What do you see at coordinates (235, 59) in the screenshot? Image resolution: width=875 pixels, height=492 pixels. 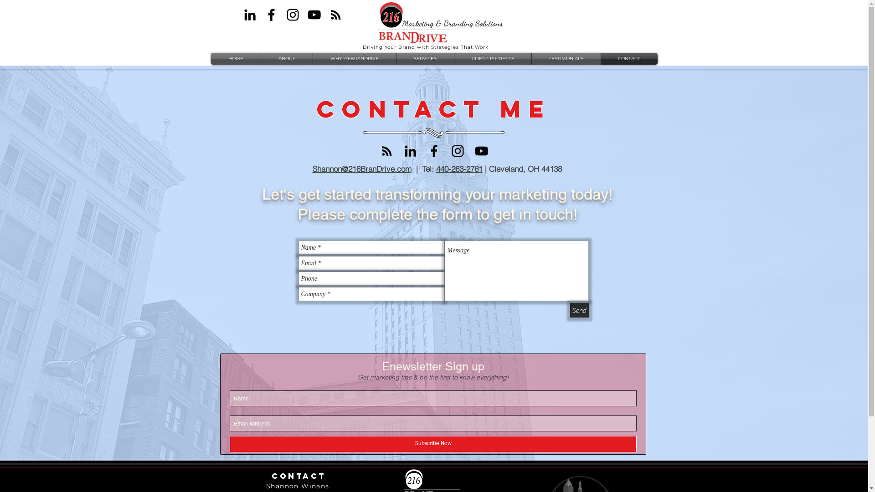 I see `HOME` at bounding box center [235, 59].